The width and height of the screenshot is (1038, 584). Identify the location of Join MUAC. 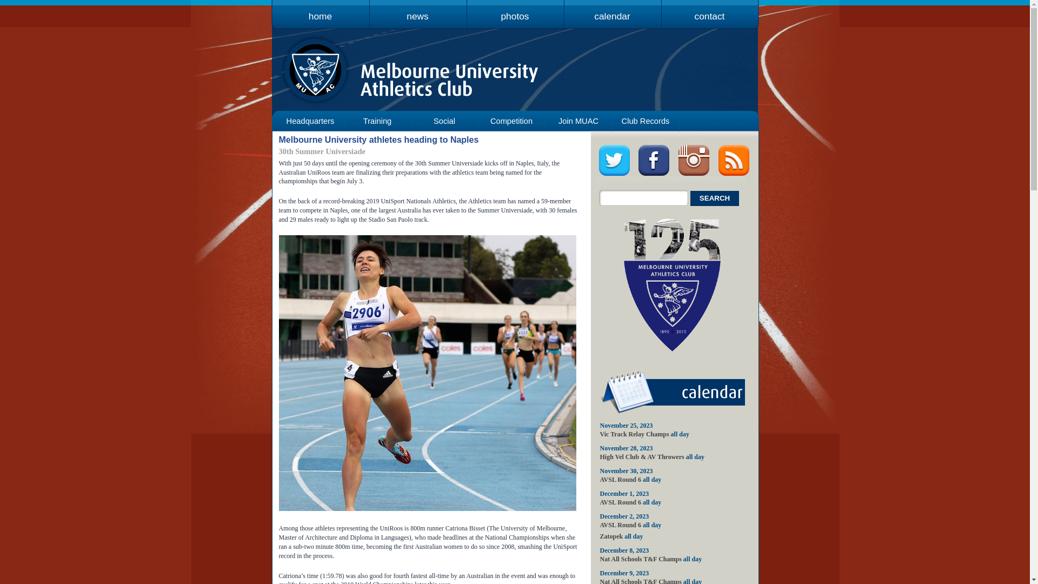
(578, 121).